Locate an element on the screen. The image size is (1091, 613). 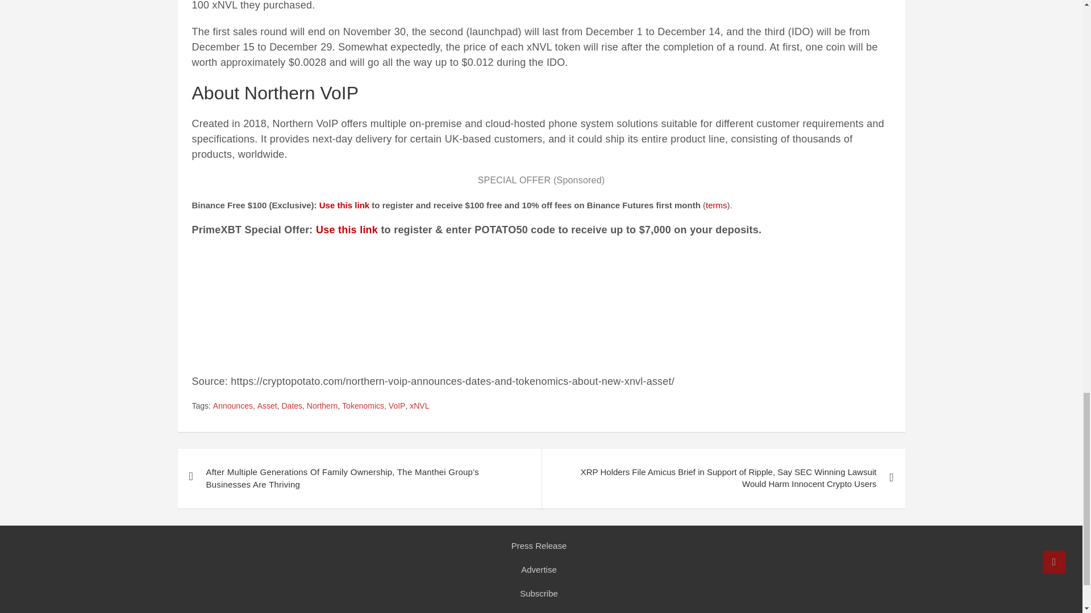
terms is located at coordinates (717, 205).